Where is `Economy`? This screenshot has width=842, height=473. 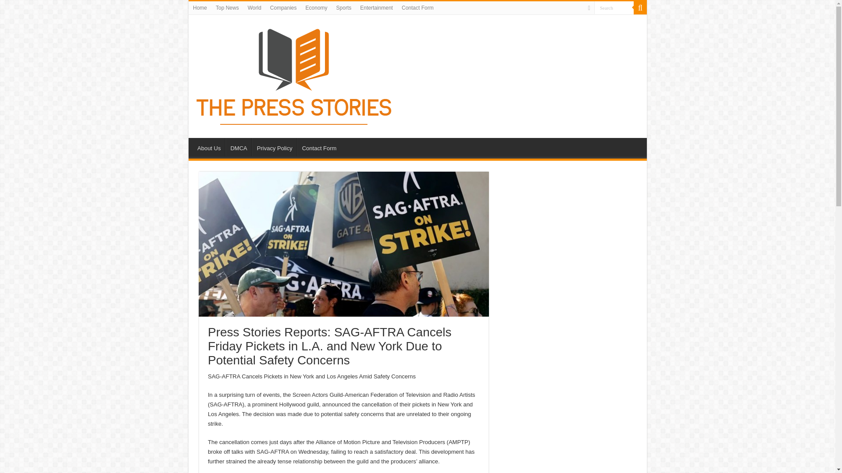
Economy is located at coordinates (317, 8).